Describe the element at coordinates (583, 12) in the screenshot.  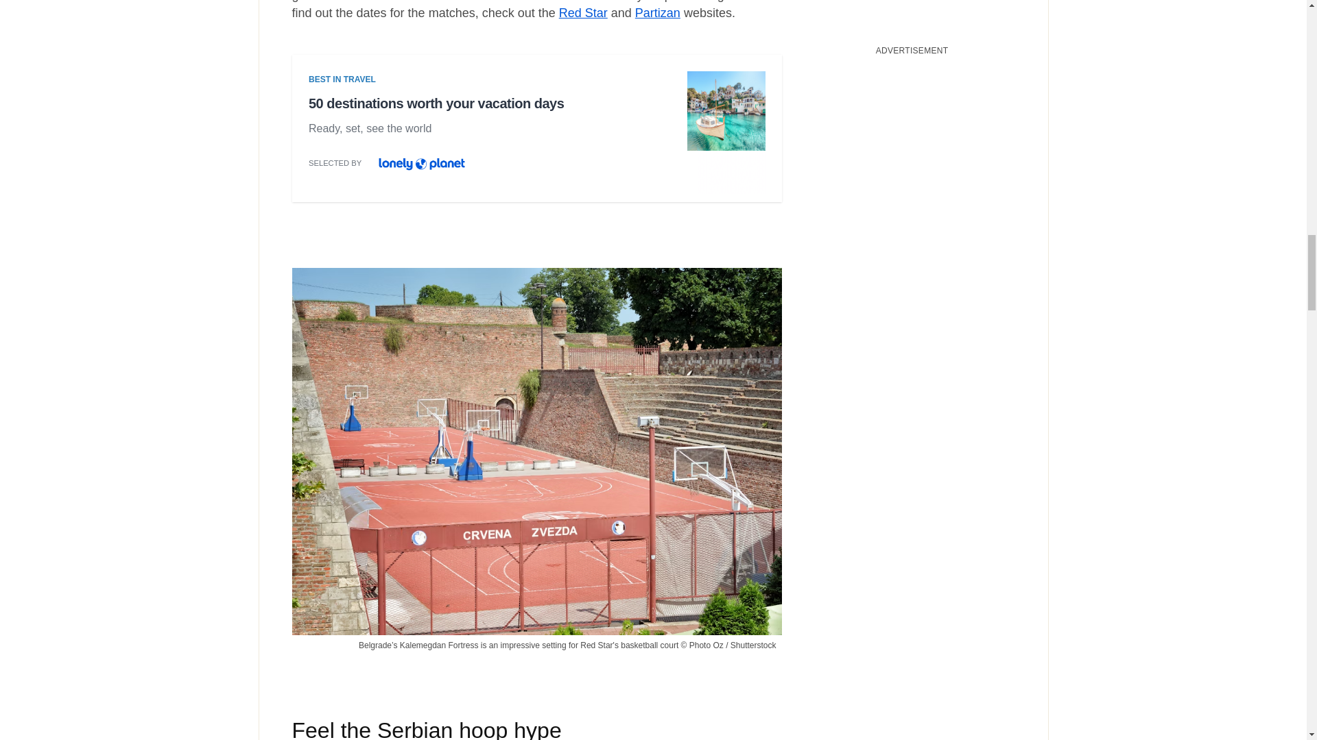
I see `Red Star` at that location.